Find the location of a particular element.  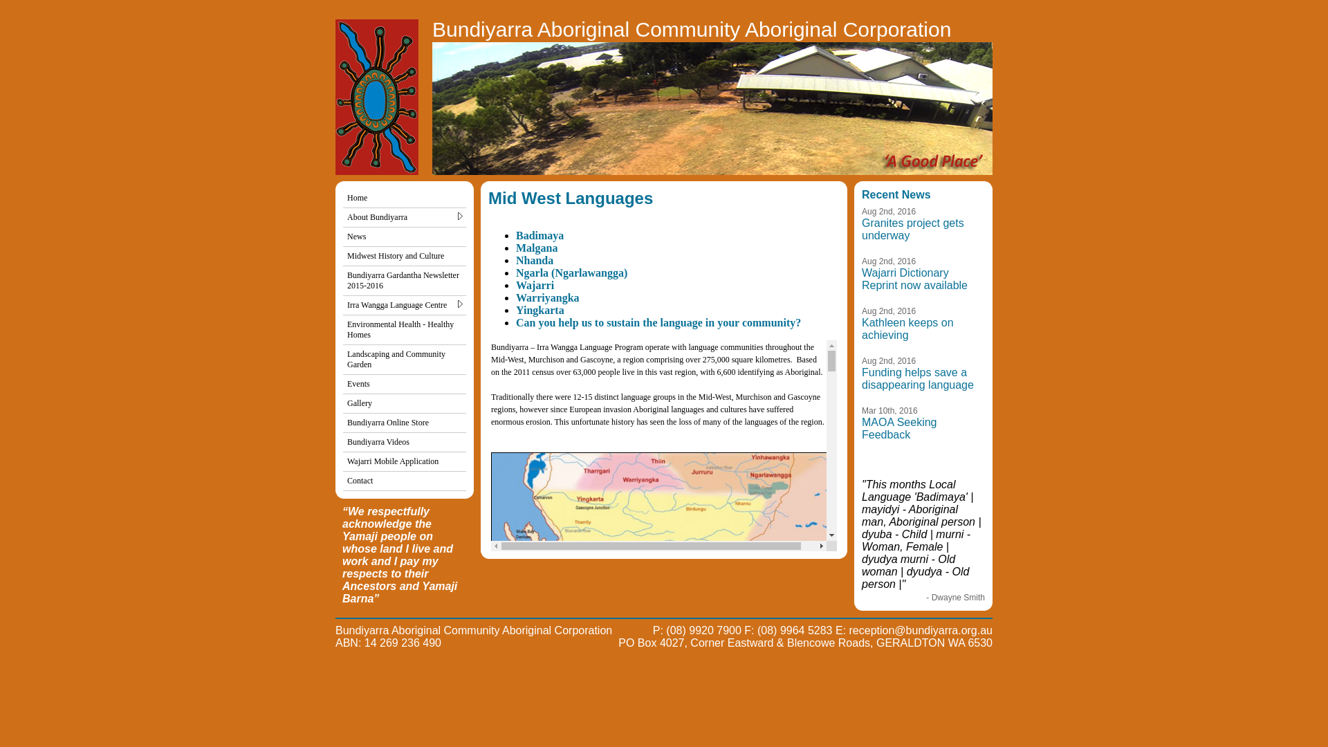

Wajarri is located at coordinates (535, 285).